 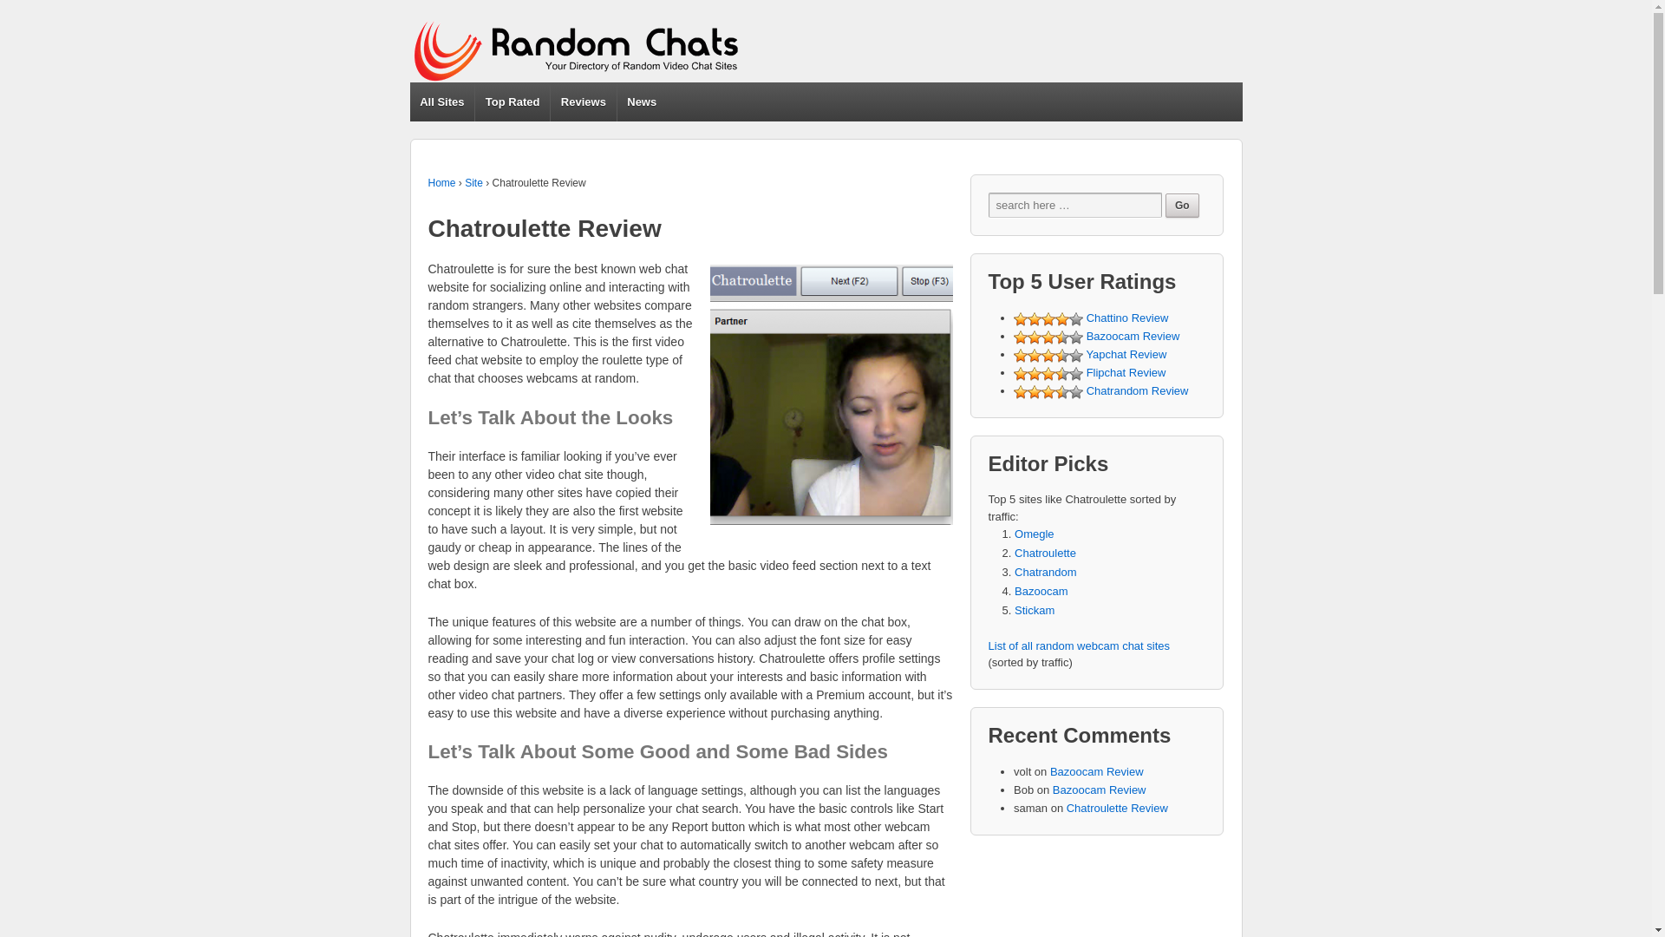 What do you see at coordinates (1126, 354) in the screenshot?
I see `Yapchat Review` at bounding box center [1126, 354].